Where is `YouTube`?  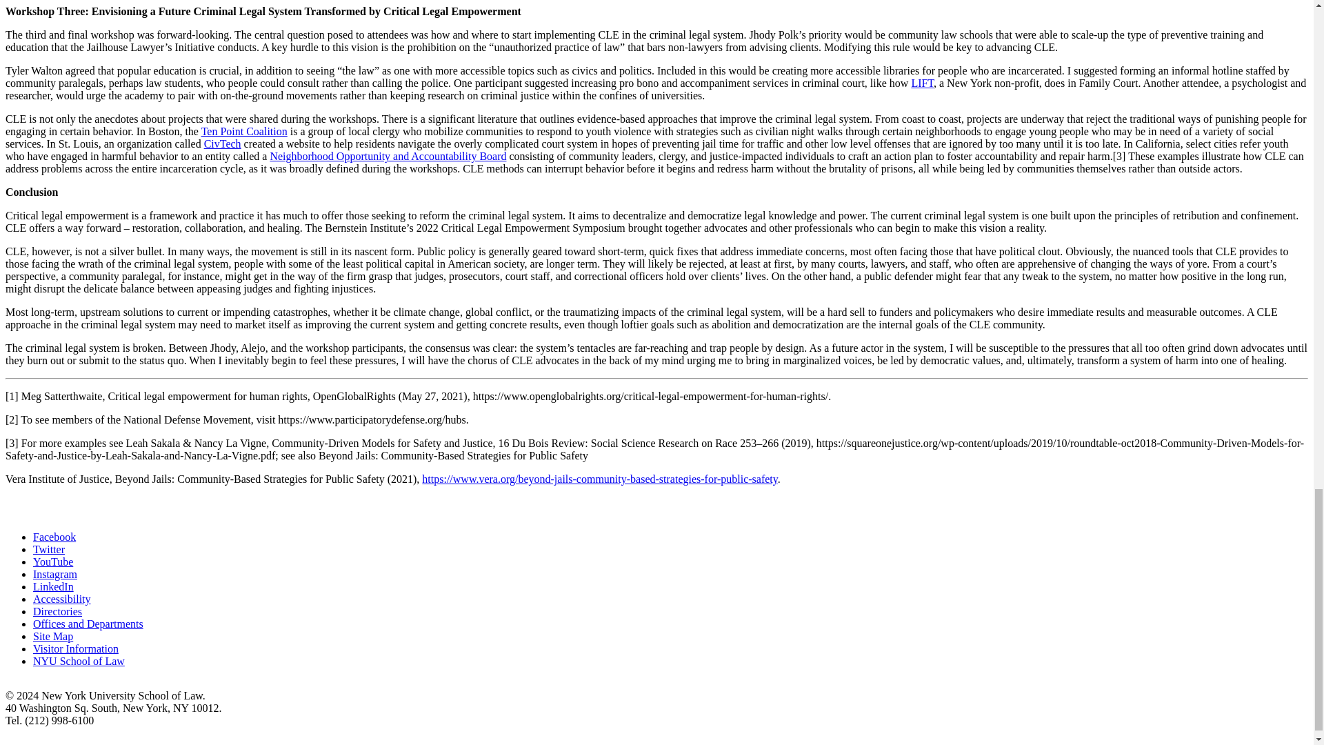 YouTube is located at coordinates (52, 562).